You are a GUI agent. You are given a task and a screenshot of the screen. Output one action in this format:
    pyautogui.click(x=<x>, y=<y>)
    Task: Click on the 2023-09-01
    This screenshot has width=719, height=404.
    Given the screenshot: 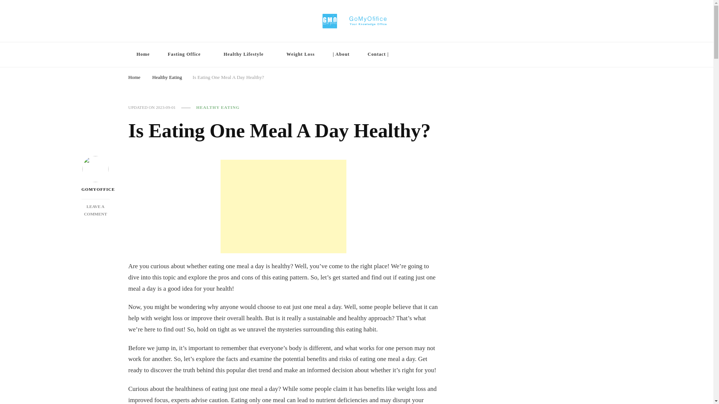 What is the action you would take?
    pyautogui.click(x=166, y=107)
    